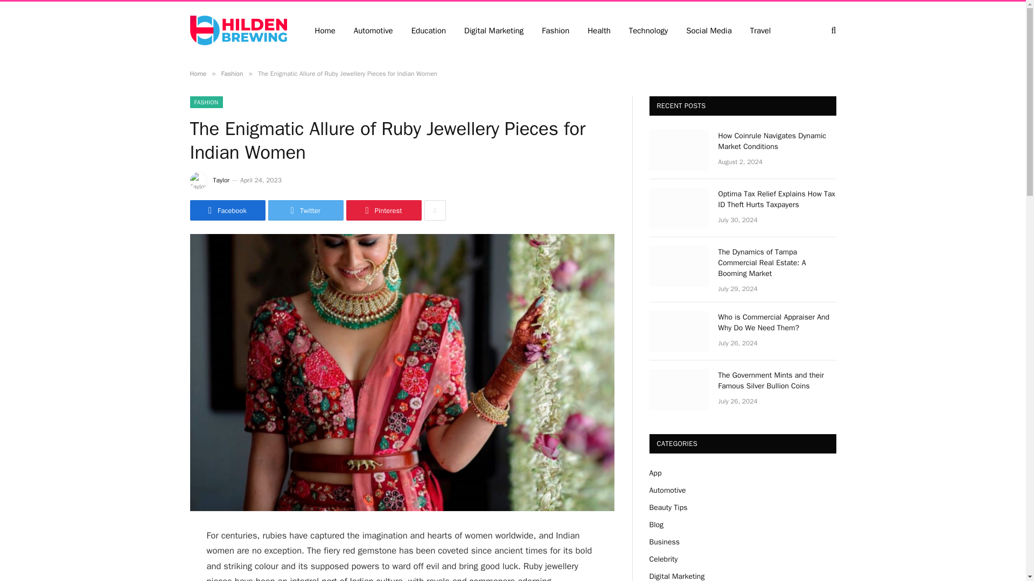 The image size is (1034, 581). What do you see at coordinates (428, 30) in the screenshot?
I see `Education` at bounding box center [428, 30].